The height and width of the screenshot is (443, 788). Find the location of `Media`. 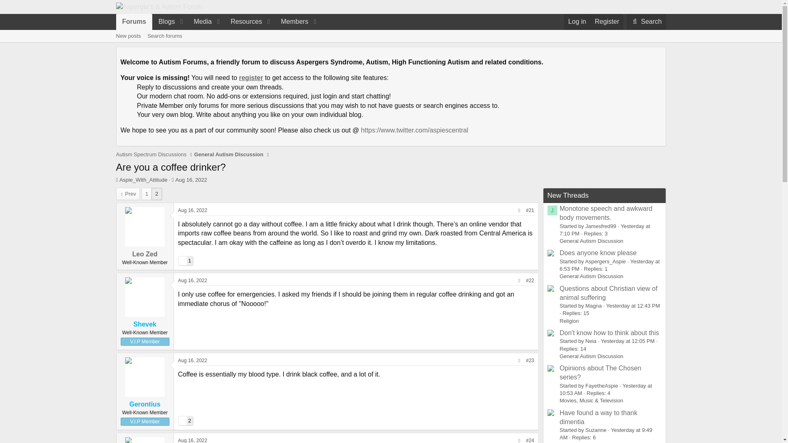

Media is located at coordinates (185, 421).